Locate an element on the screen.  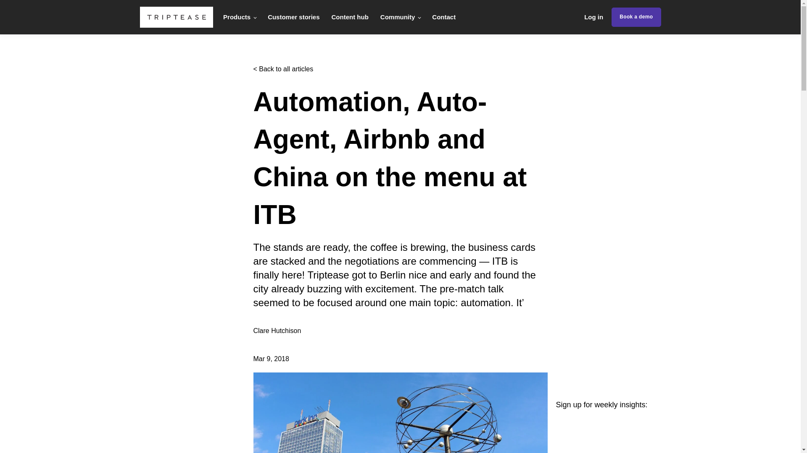
Customer stories is located at coordinates (293, 17).